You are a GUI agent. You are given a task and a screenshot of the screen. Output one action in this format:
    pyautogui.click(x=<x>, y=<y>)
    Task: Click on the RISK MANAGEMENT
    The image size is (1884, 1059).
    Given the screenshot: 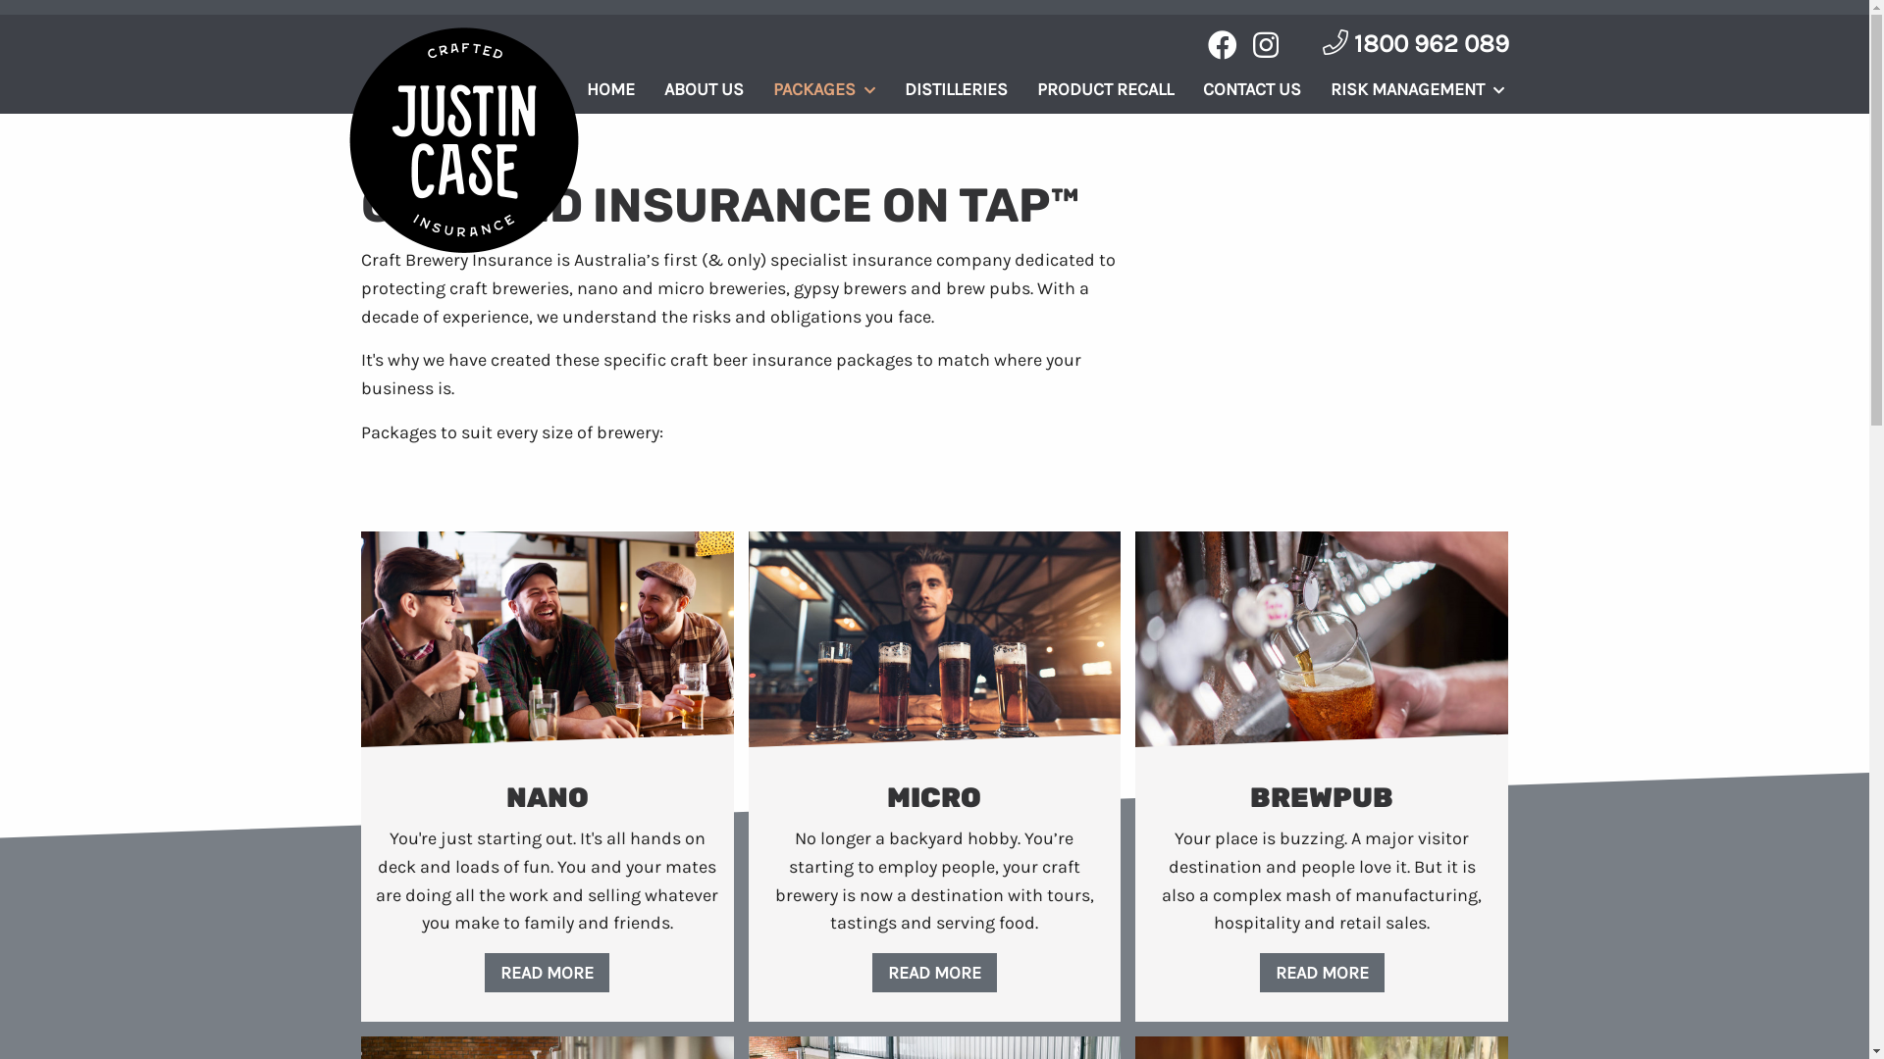 What is the action you would take?
    pyautogui.click(x=1417, y=88)
    